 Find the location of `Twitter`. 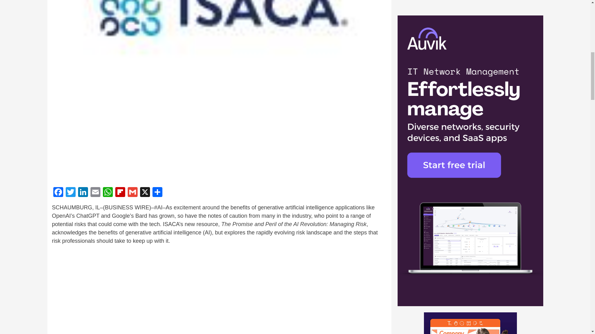

Twitter is located at coordinates (70, 192).